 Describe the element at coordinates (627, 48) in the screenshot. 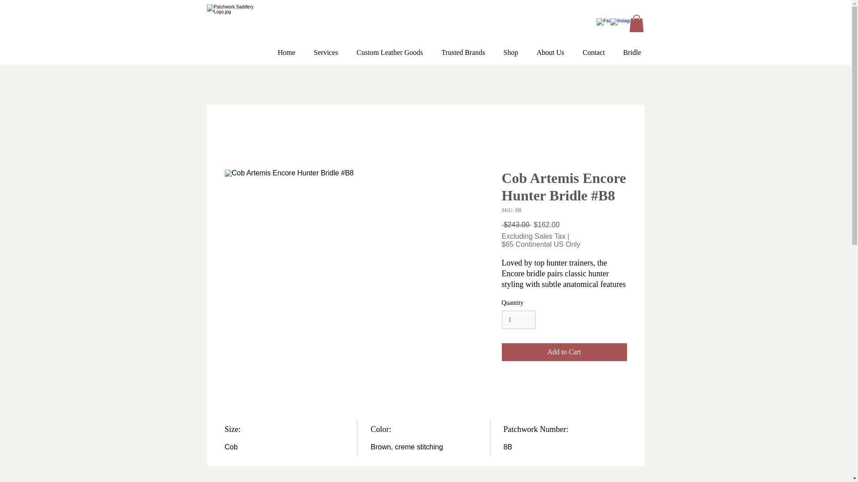

I see `Bridle` at that location.